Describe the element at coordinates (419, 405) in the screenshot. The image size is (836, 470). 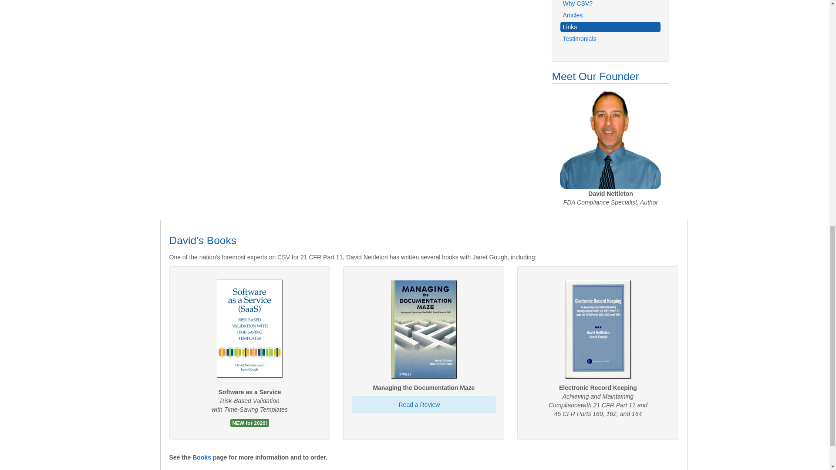
I see `Read a Review` at that location.